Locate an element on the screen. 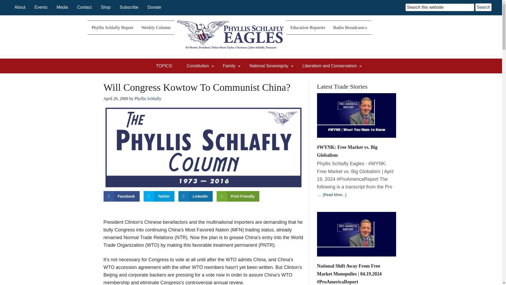 This screenshot has height=285, width=506. TOPICS:     is located at coordinates (167, 66).